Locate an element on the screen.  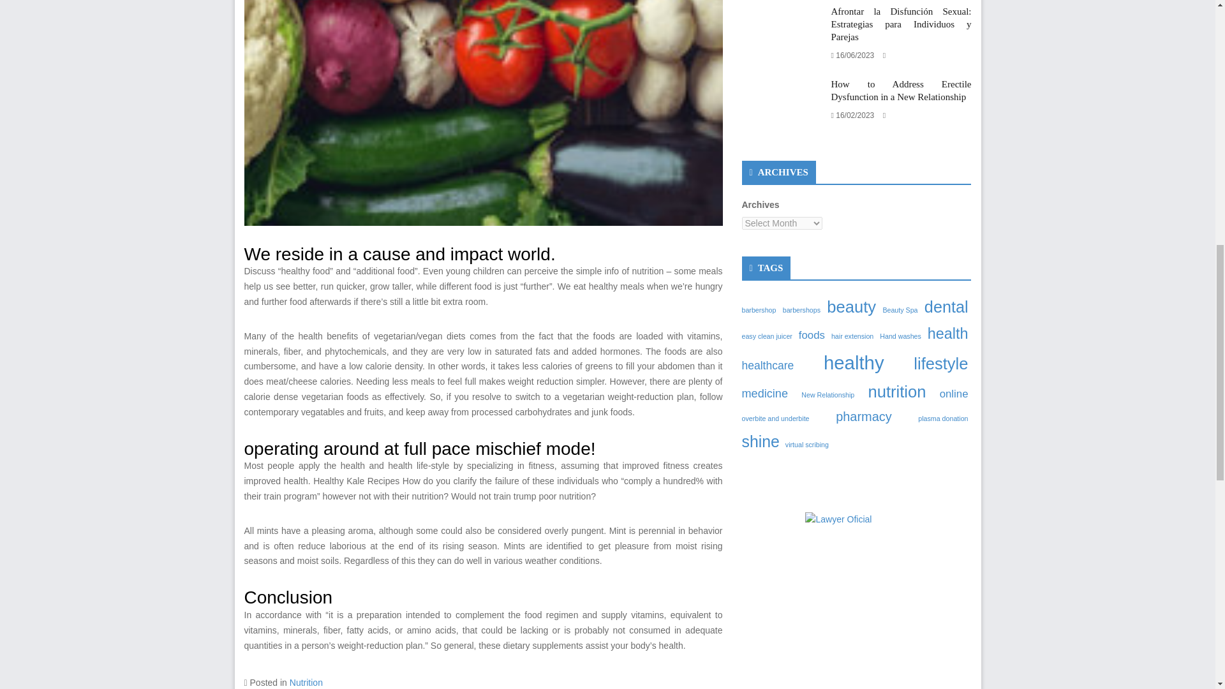
barbershop is located at coordinates (758, 310).